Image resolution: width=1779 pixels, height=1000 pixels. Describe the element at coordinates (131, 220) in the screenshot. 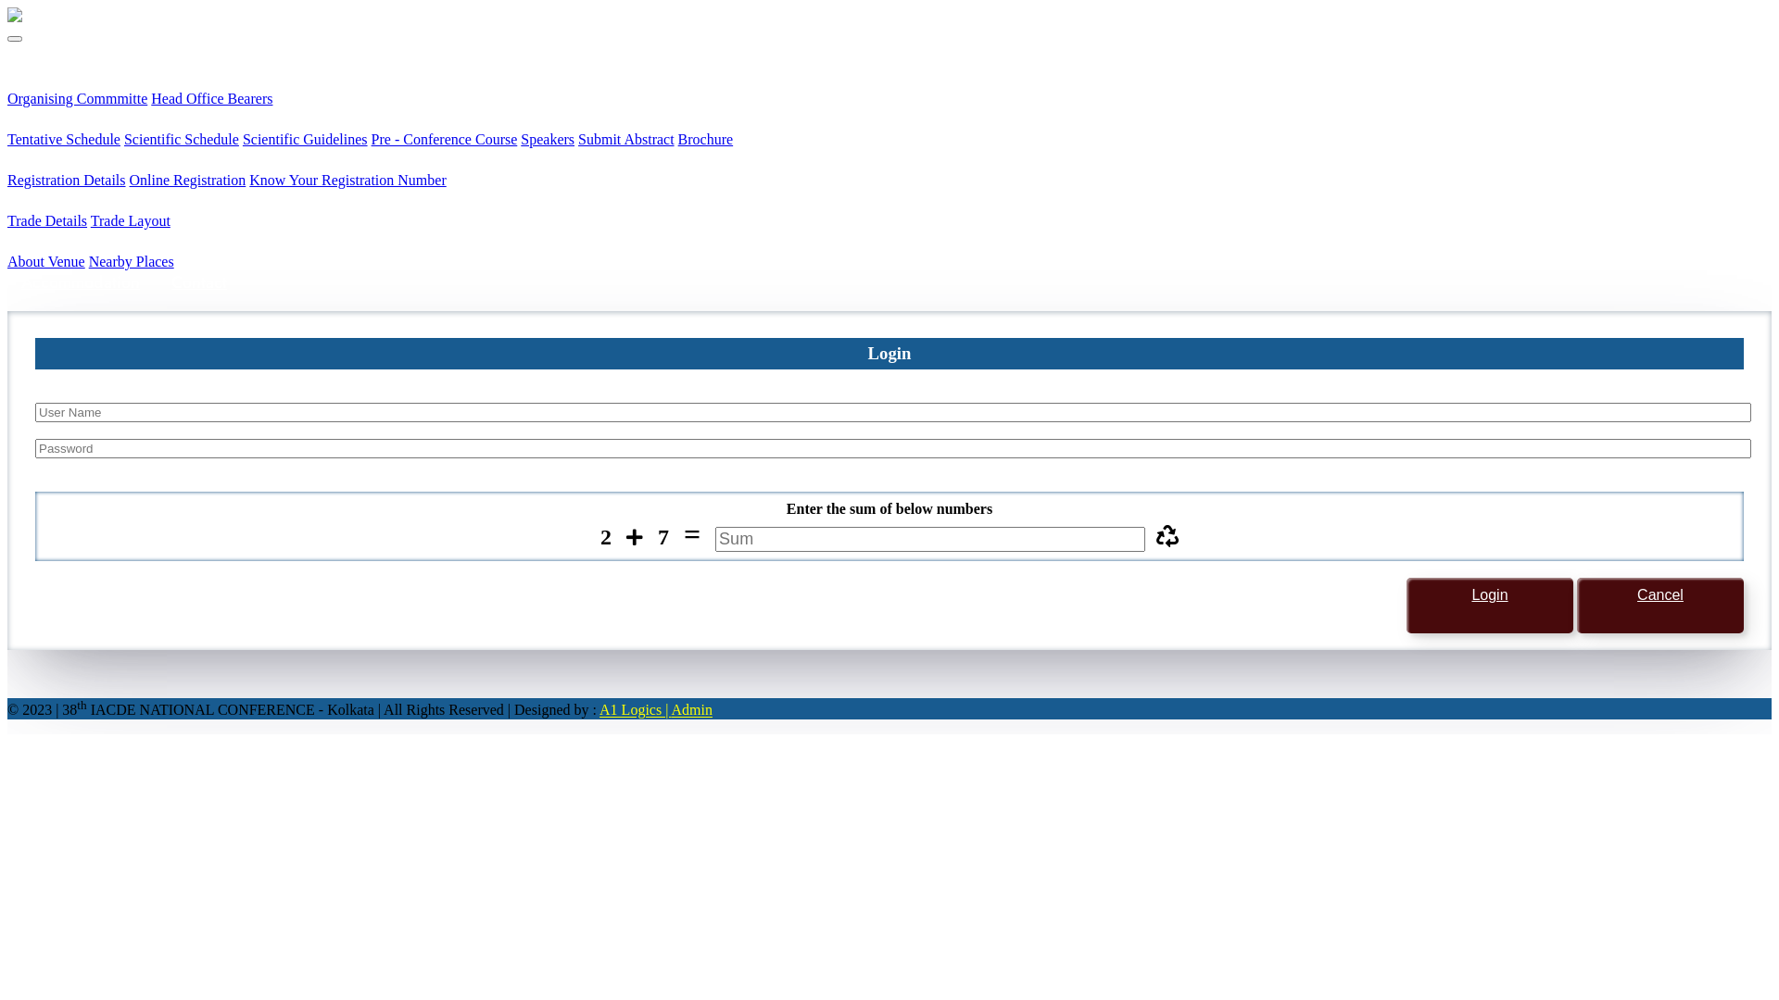

I see `Trade Layout` at that location.